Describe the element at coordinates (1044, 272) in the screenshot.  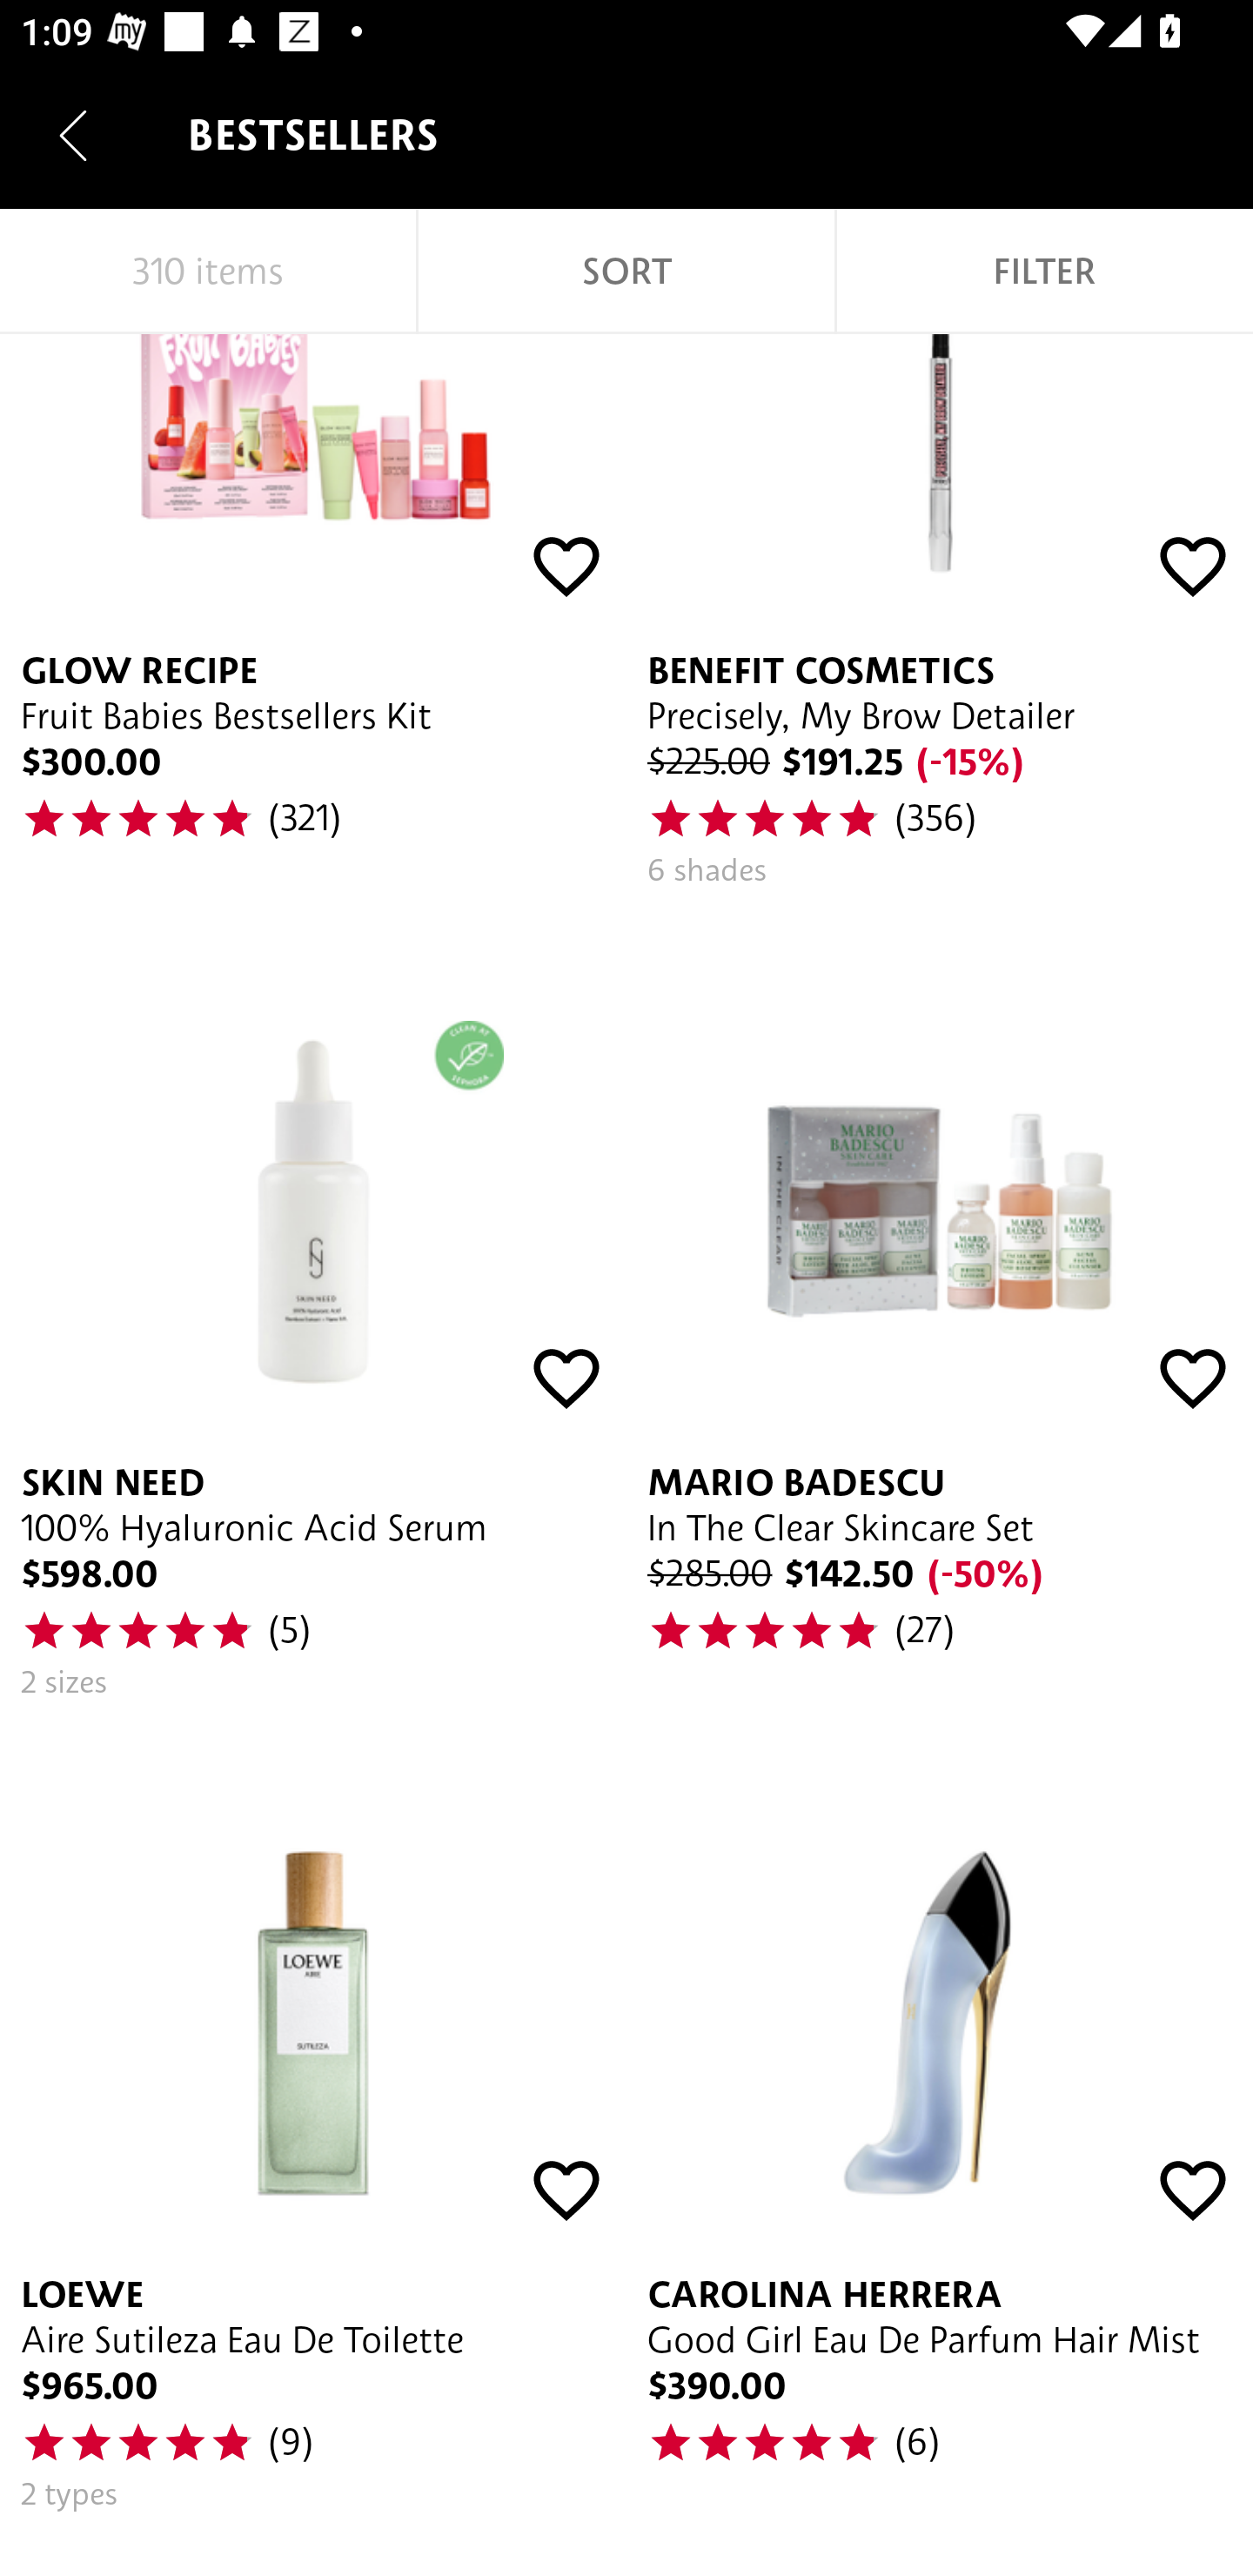
I see `FILTER` at that location.